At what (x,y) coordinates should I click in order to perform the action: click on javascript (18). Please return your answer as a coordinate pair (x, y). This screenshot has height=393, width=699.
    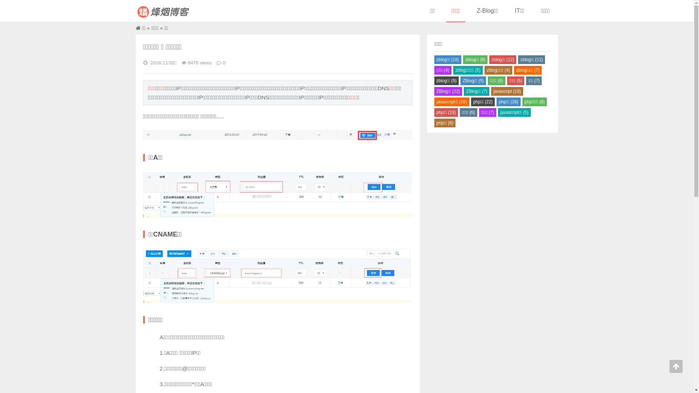
    Looking at the image, I should click on (507, 91).